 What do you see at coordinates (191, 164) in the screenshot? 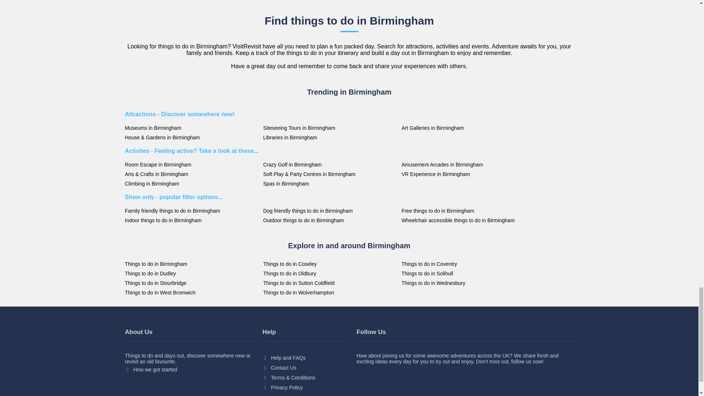
I see `Room Escape in Birmingham` at bounding box center [191, 164].